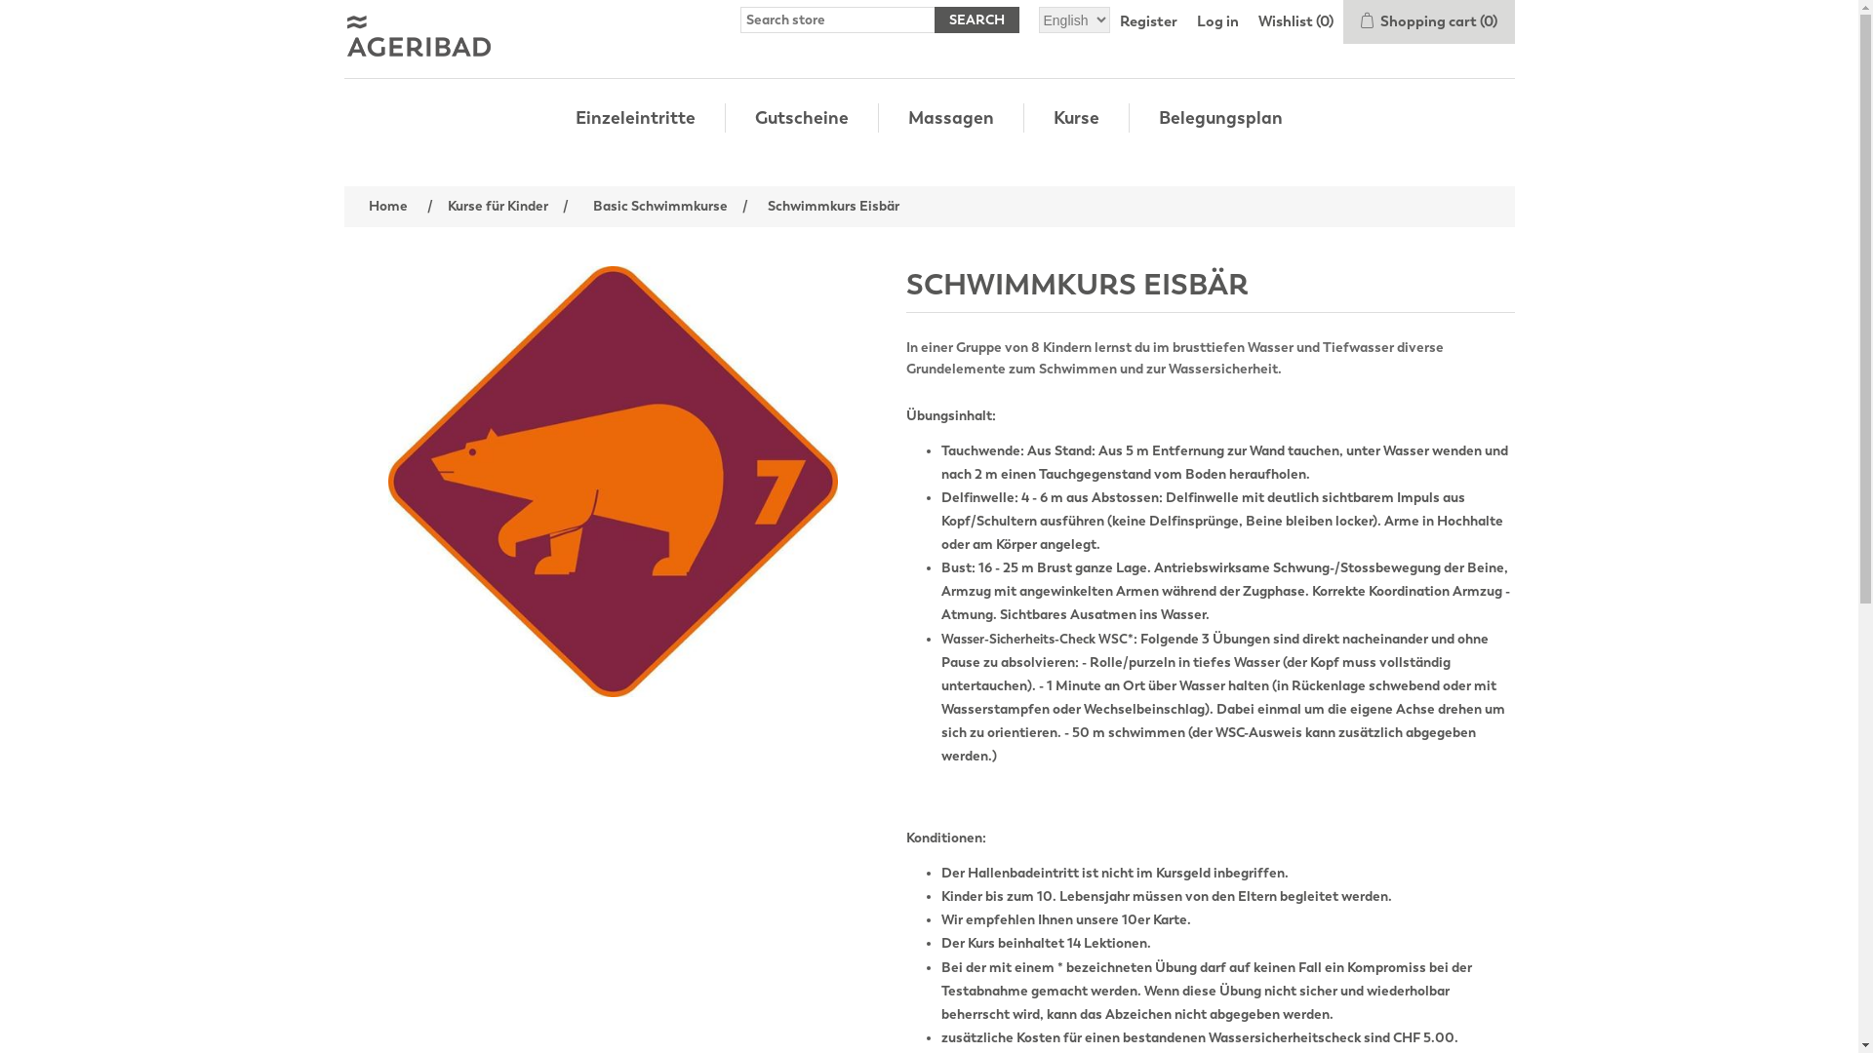  Describe the element at coordinates (659, 207) in the screenshot. I see `Basic Schwimmkurse` at that location.